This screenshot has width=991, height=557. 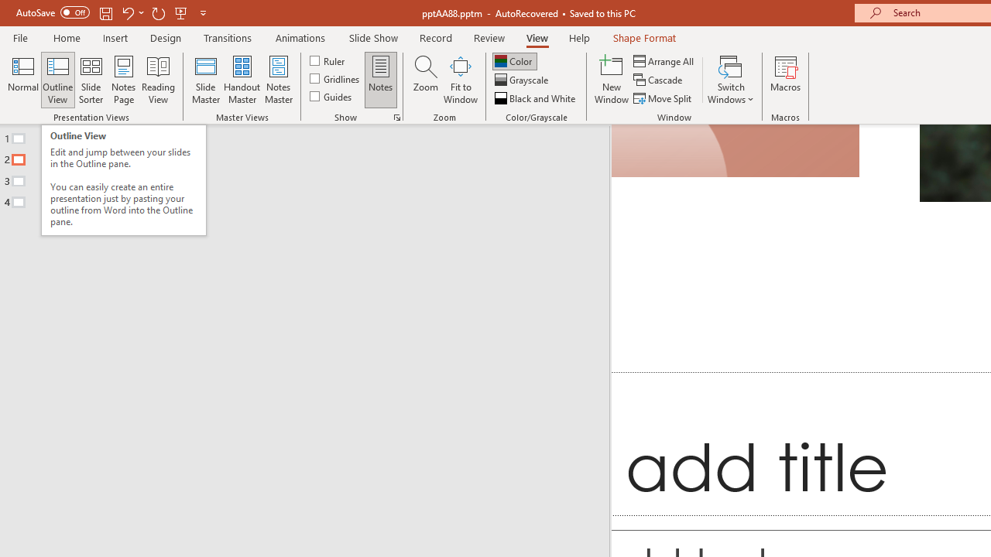 I want to click on Outline View, so click(x=57, y=79).